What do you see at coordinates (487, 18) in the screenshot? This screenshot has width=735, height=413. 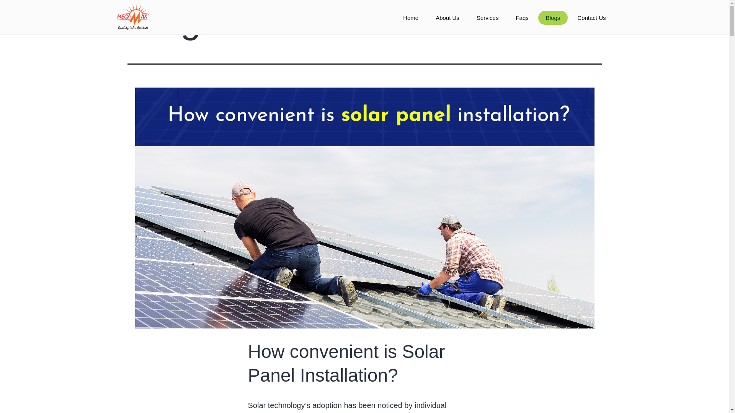 I see `Services` at bounding box center [487, 18].